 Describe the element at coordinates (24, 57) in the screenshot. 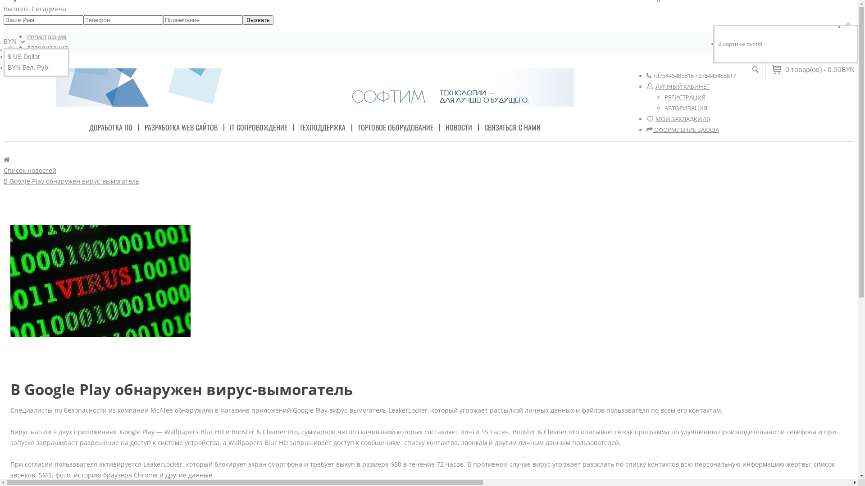

I see `$ US Dollar` at that location.